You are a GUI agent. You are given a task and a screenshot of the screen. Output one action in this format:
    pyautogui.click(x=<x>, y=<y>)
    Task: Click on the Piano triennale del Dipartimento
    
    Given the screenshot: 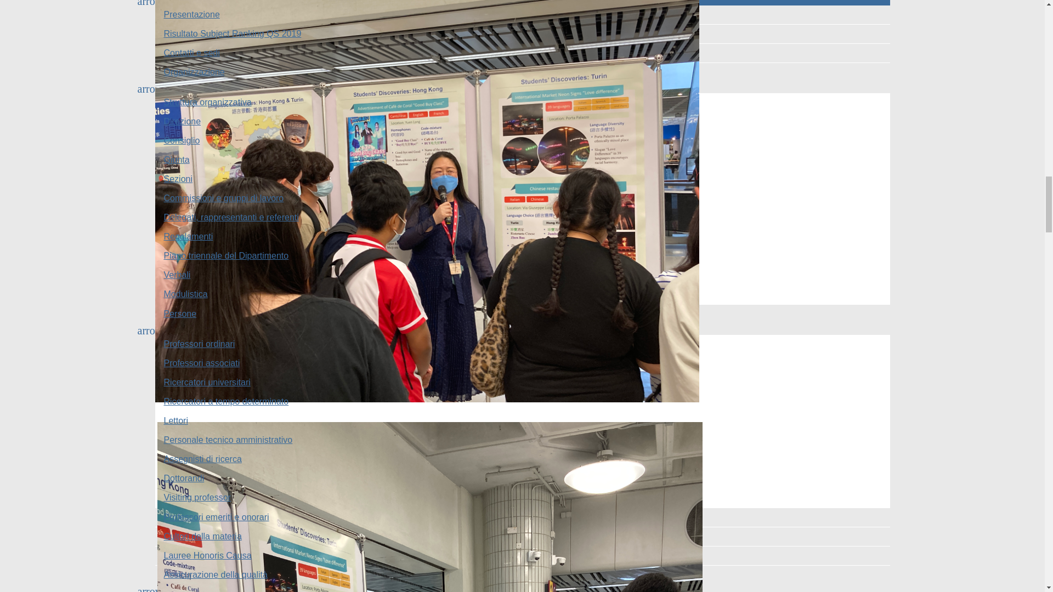 What is the action you would take?
    pyautogui.click(x=522, y=255)
    